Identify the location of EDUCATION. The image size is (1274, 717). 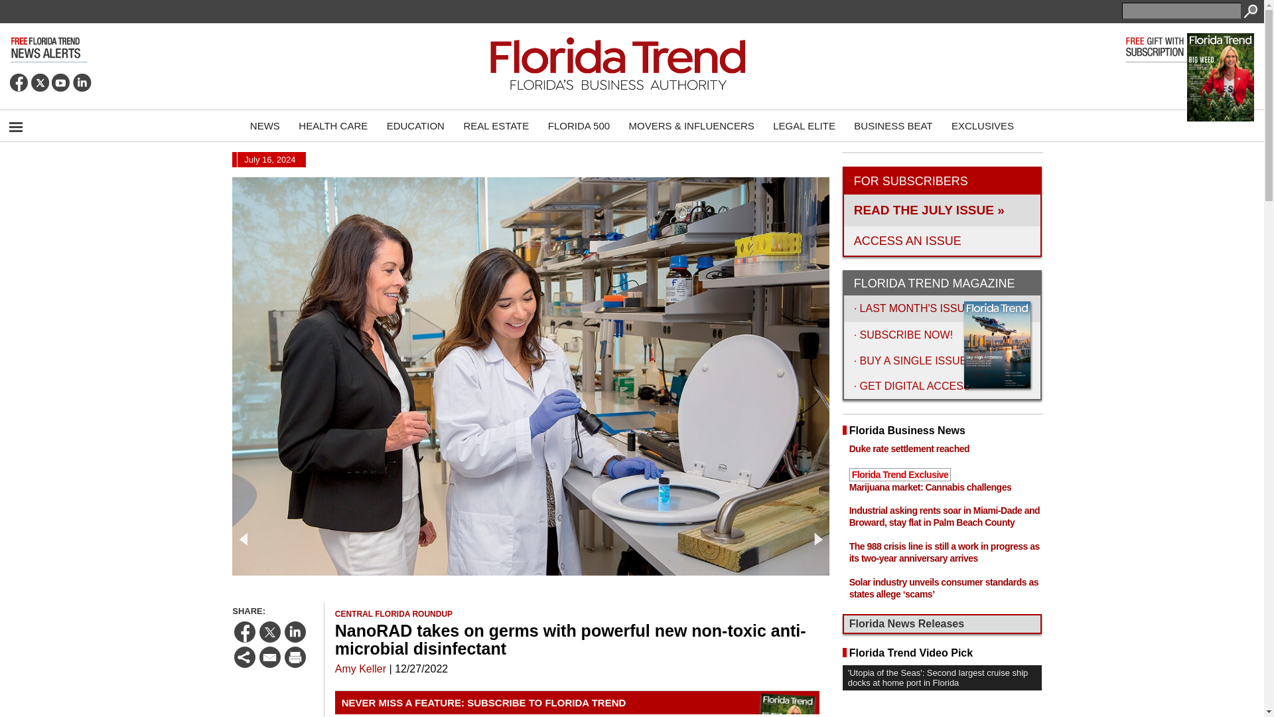
(415, 125).